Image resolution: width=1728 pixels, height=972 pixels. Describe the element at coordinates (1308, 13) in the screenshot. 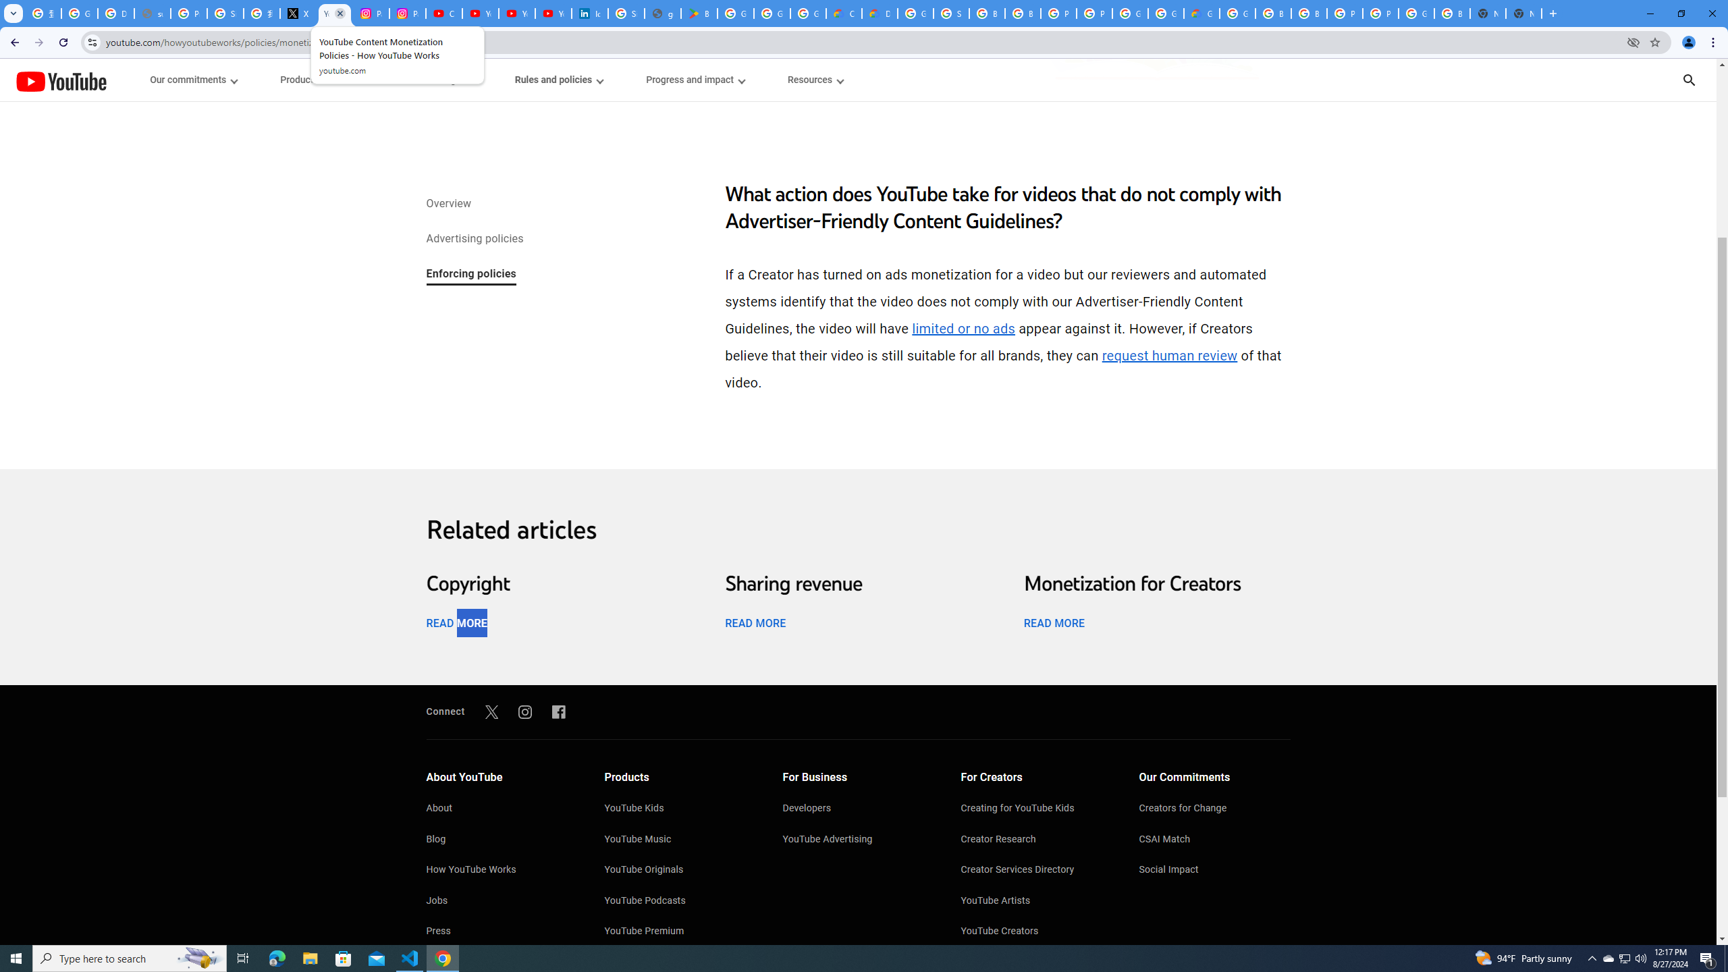

I see `Browse Chrome as a guest - Computer - Google Chrome Help` at that location.